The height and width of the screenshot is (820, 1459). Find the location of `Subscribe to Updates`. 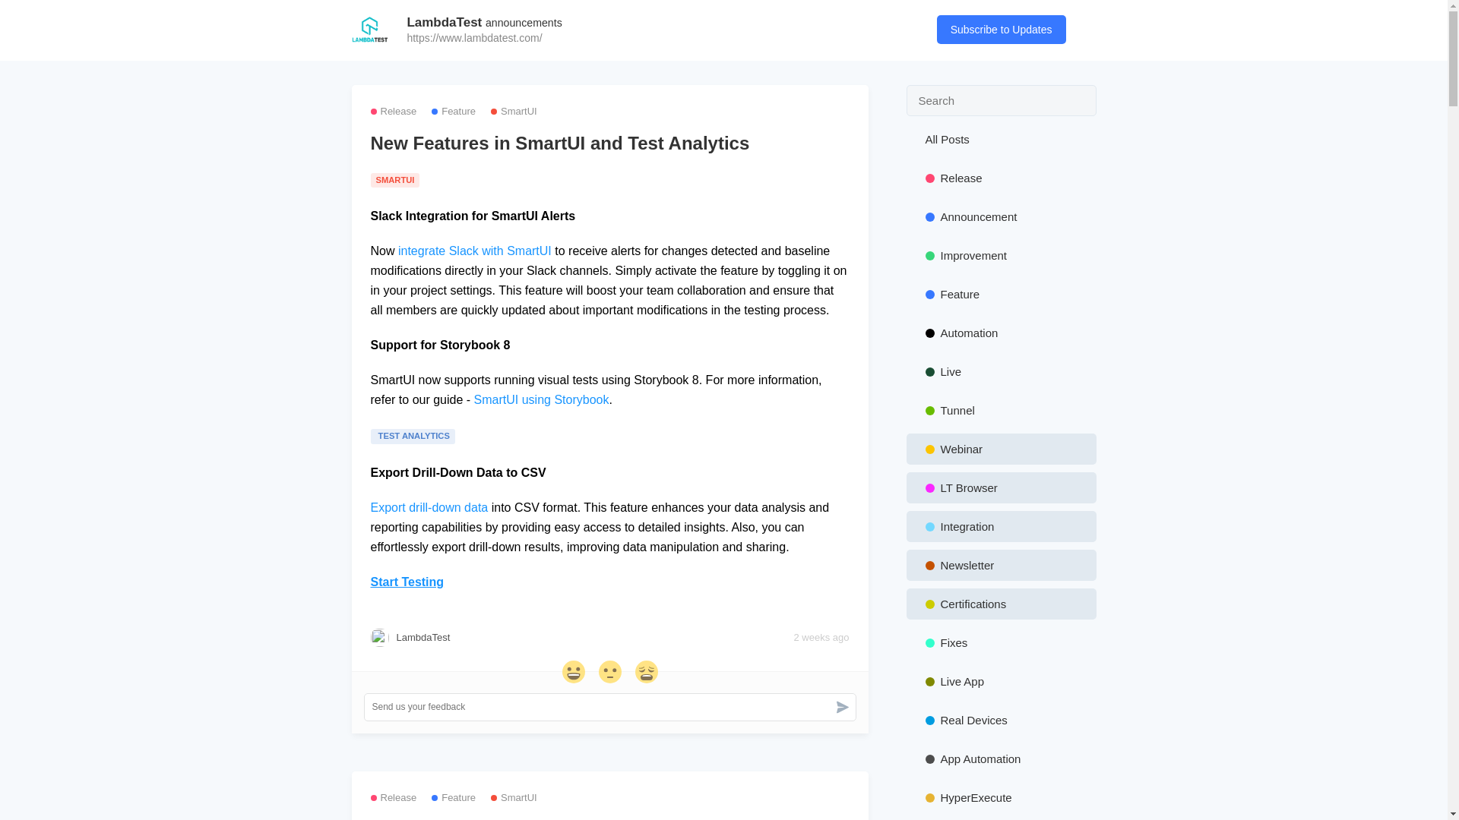

Subscribe to Updates is located at coordinates (1002, 30).